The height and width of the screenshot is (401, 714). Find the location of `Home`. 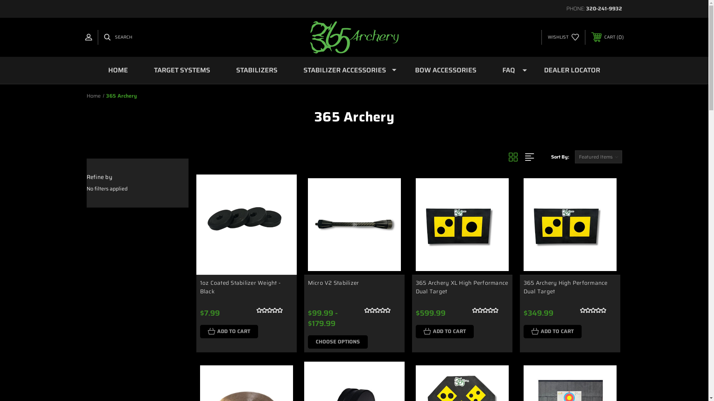

Home is located at coordinates (93, 96).